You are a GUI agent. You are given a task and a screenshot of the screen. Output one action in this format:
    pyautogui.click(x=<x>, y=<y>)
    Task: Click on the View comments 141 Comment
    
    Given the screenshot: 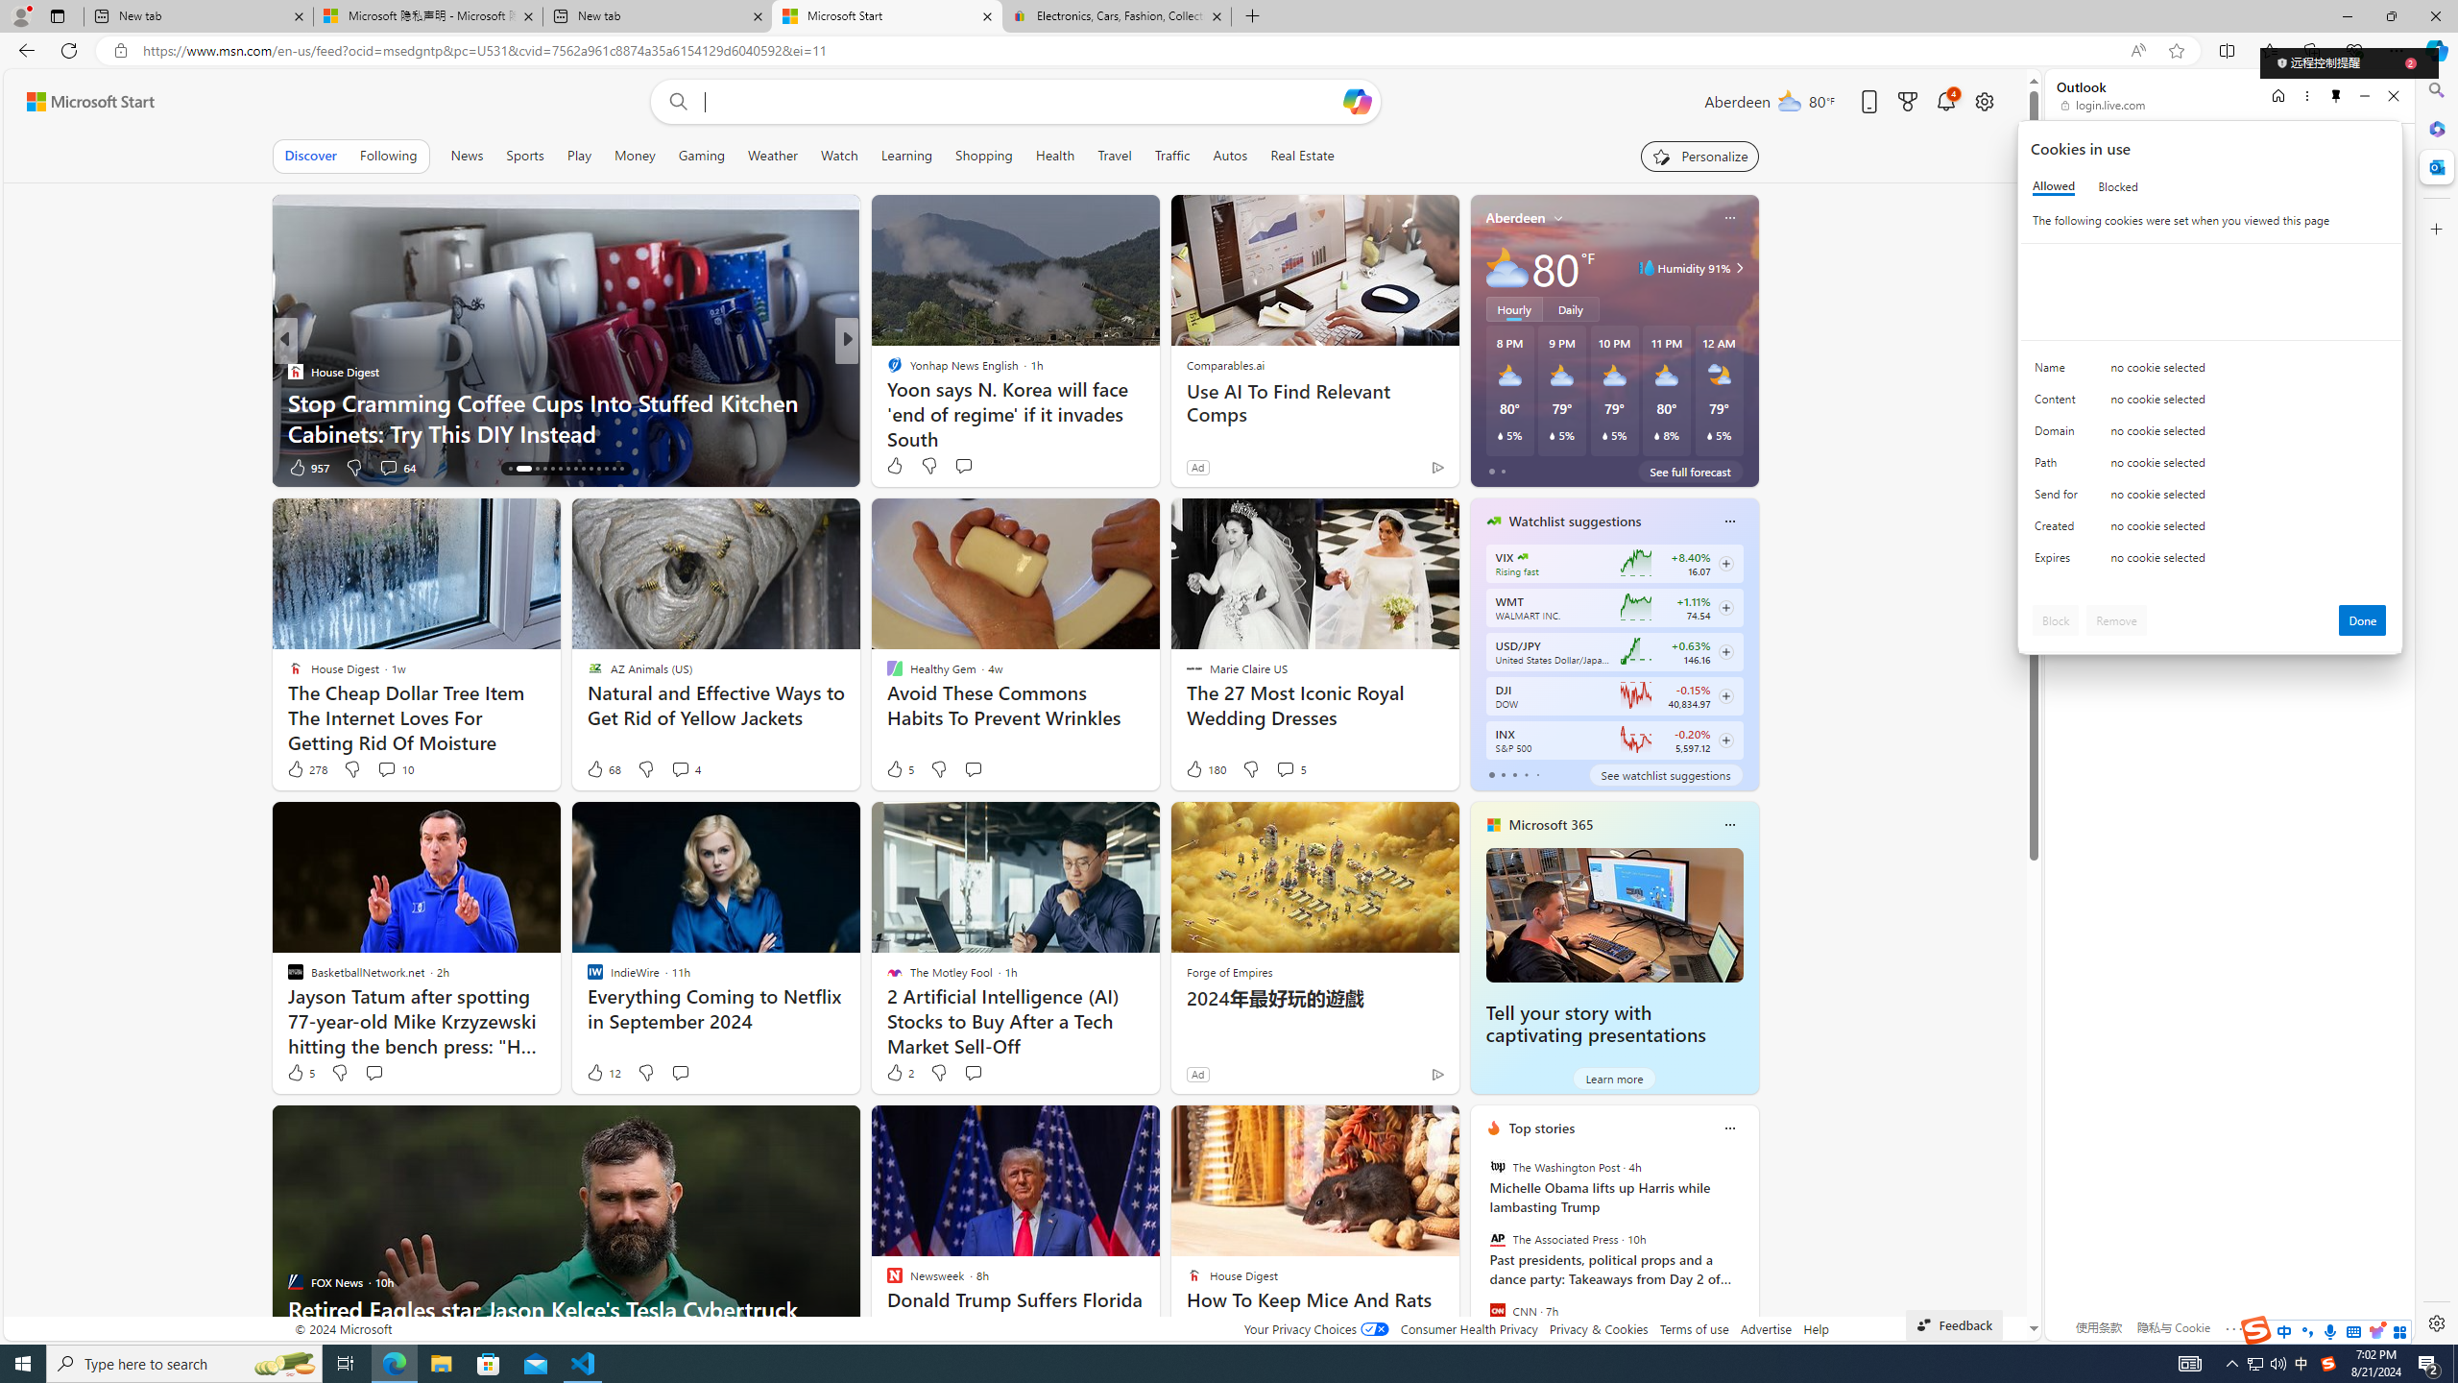 What is the action you would take?
    pyautogui.click(x=991, y=467)
    